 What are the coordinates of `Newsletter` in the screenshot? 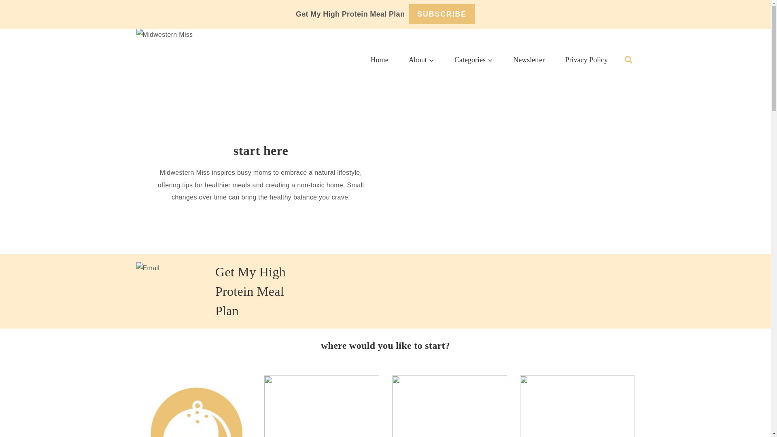 It's located at (529, 60).